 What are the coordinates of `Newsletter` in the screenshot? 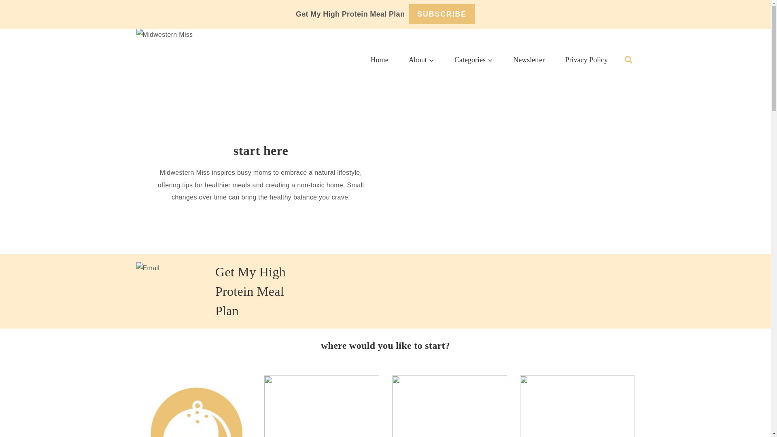 It's located at (529, 60).